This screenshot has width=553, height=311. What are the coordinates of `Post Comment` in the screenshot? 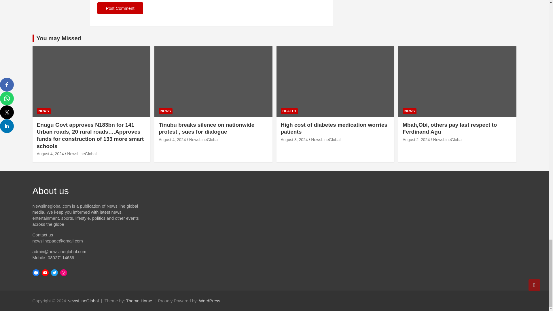 It's located at (120, 8).